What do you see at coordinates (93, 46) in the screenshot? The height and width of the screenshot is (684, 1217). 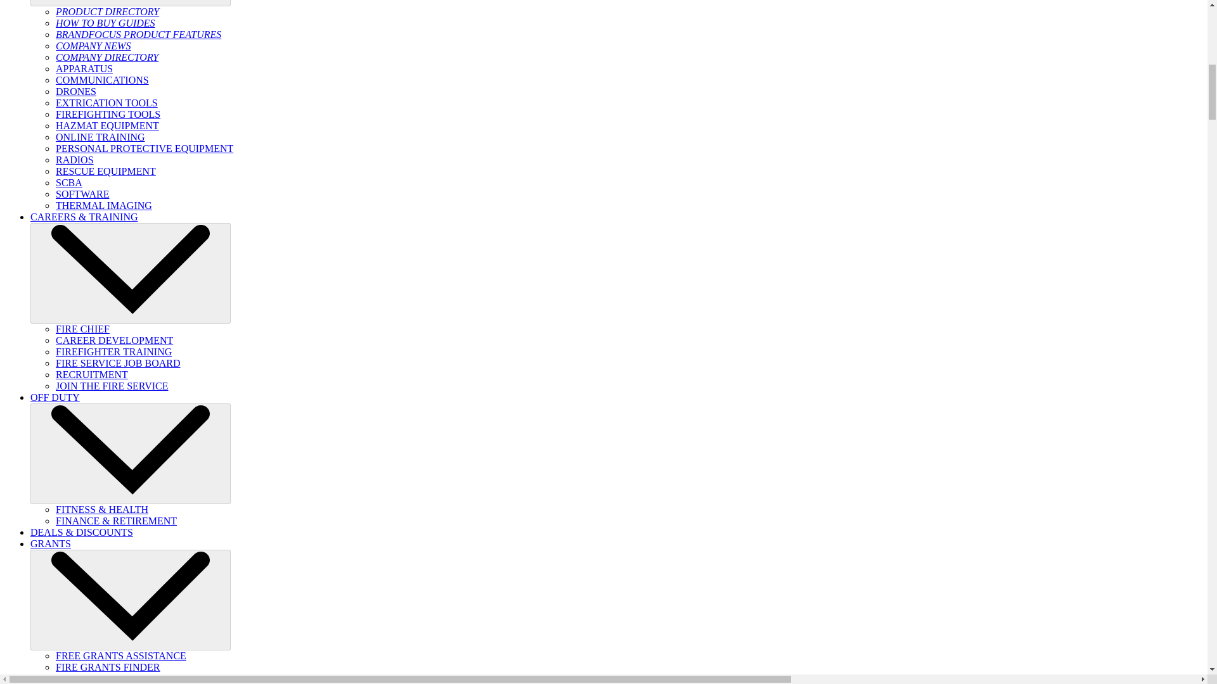 I see `COMPANY NEWS` at bounding box center [93, 46].